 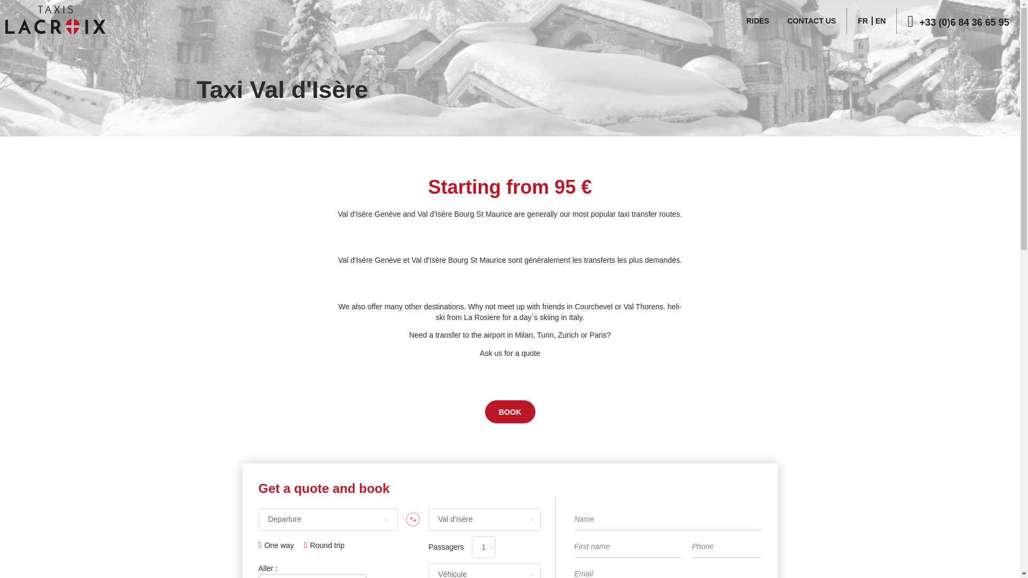 What do you see at coordinates (812, 21) in the screenshot?
I see `CONTACT US` at bounding box center [812, 21].